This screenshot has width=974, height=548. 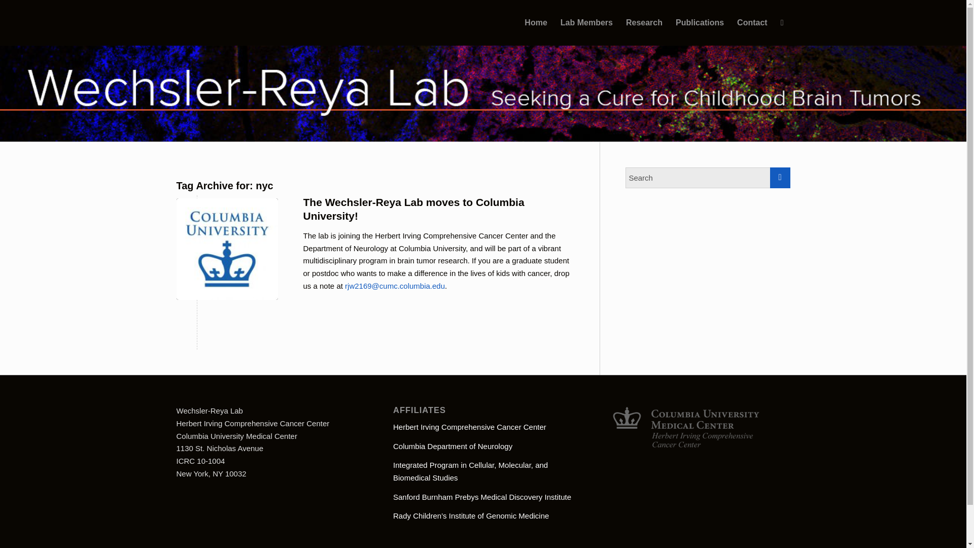 What do you see at coordinates (644, 22) in the screenshot?
I see `Research` at bounding box center [644, 22].